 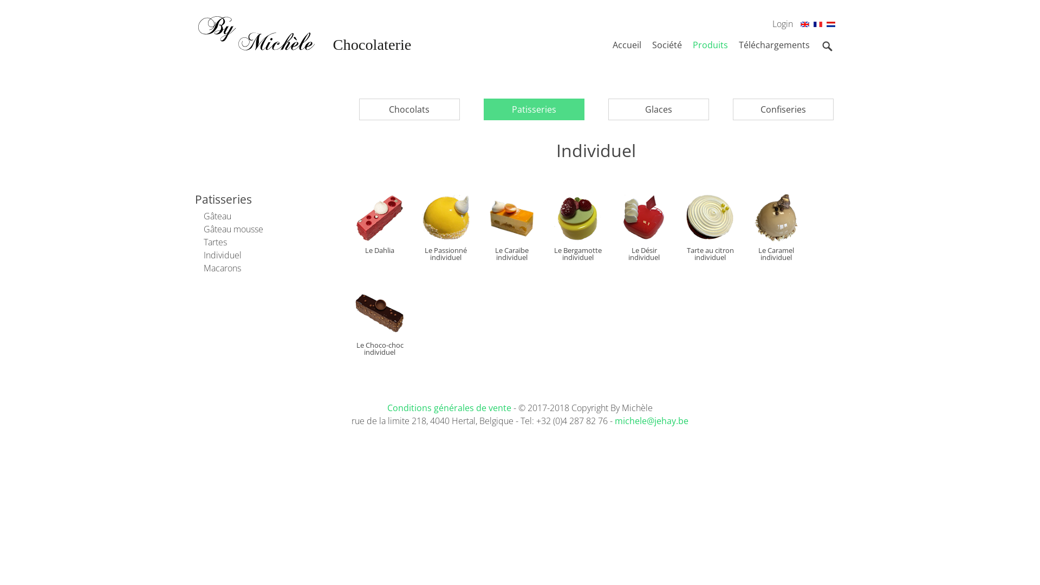 I want to click on Accueil, so click(x=627, y=45).